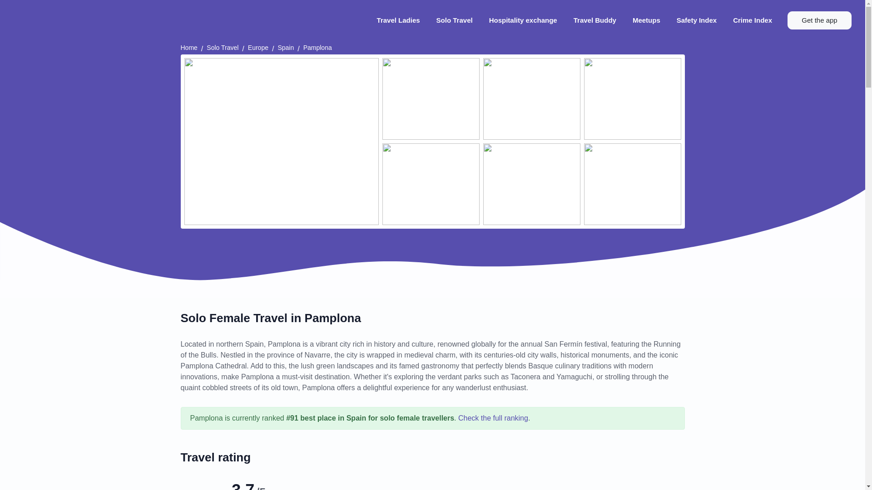  Describe the element at coordinates (223, 48) in the screenshot. I see `Solo Travel` at that location.